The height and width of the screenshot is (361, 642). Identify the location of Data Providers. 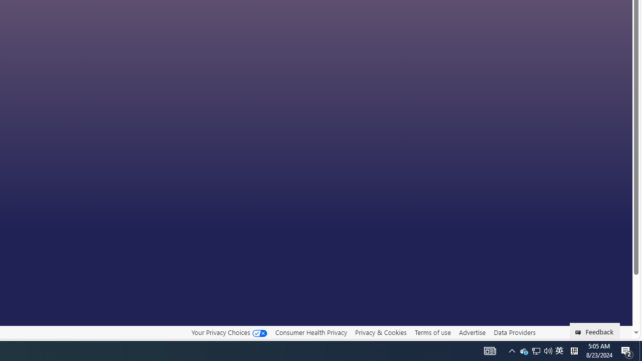
(515, 332).